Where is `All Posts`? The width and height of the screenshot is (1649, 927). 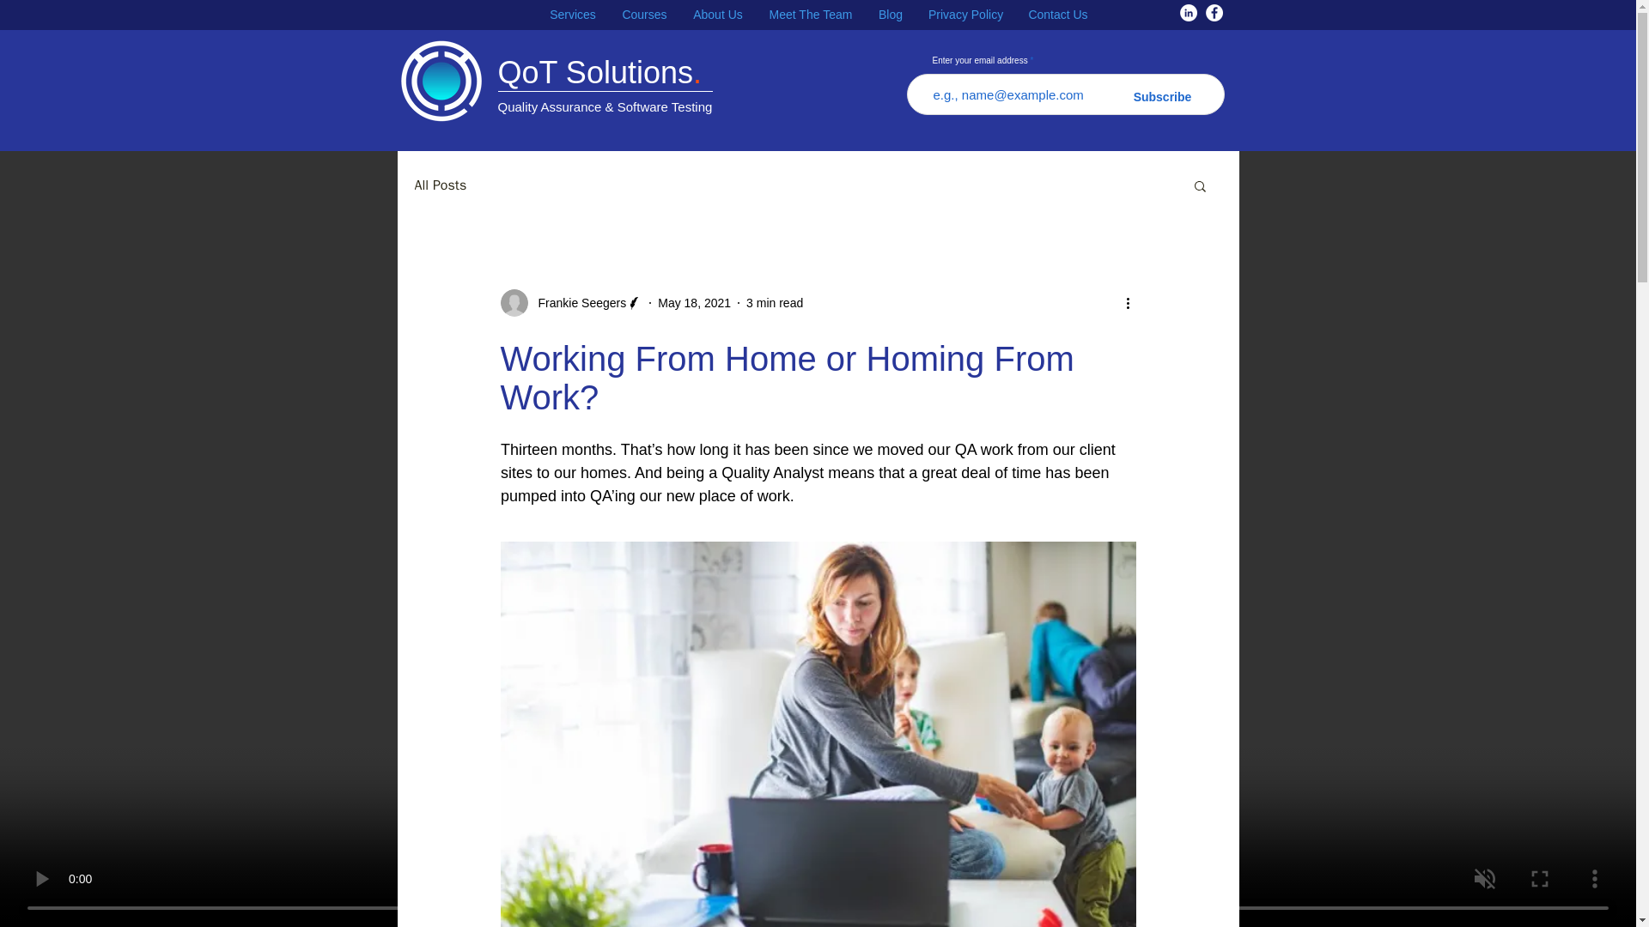 All Posts is located at coordinates (440, 185).